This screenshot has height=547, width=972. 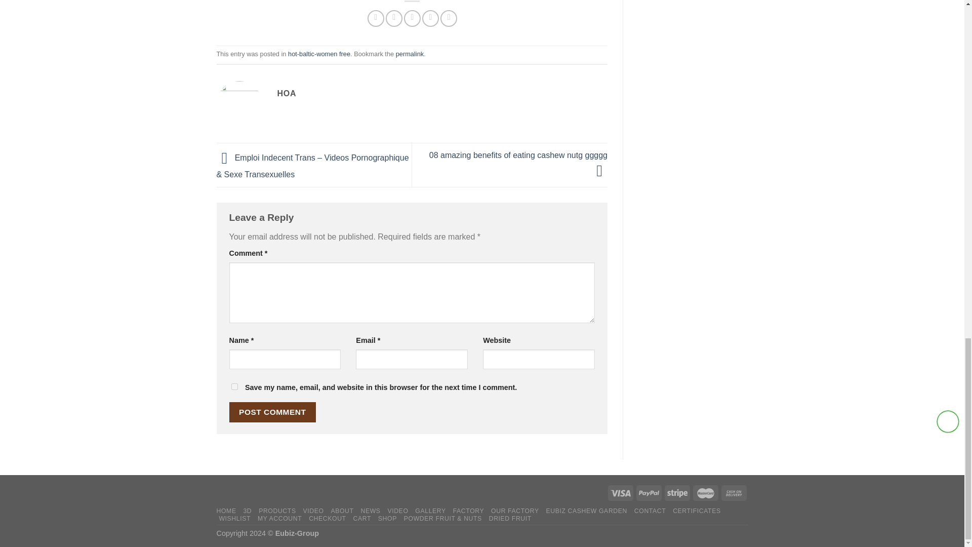 What do you see at coordinates (394, 18) in the screenshot?
I see `Share on Twitter` at bounding box center [394, 18].